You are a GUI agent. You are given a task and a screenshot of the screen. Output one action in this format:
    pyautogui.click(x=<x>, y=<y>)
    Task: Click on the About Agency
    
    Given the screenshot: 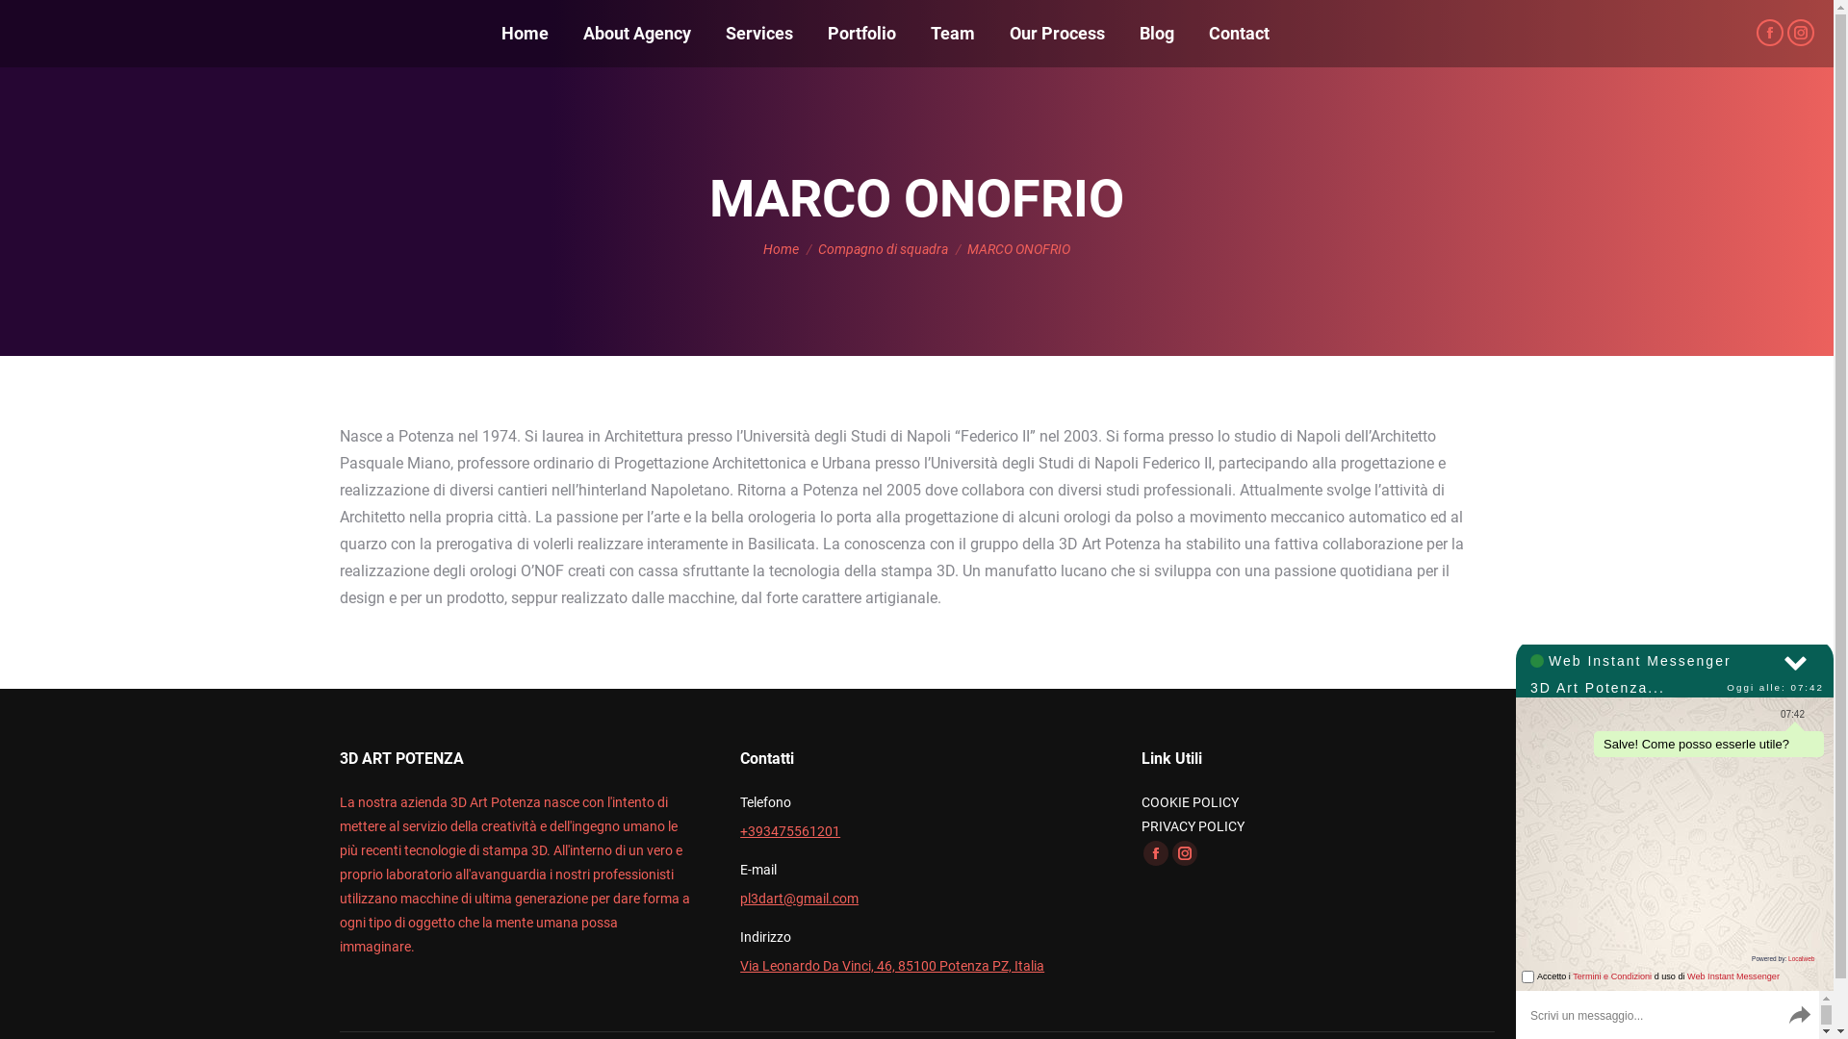 What is the action you would take?
    pyautogui.click(x=637, y=34)
    